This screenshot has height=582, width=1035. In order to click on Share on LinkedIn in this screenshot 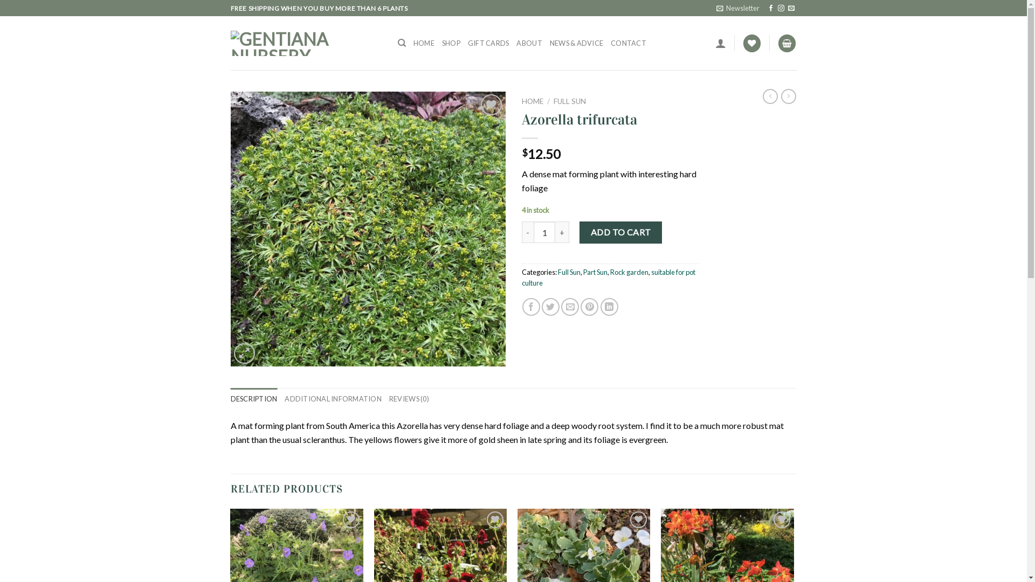, I will do `click(609, 307)`.